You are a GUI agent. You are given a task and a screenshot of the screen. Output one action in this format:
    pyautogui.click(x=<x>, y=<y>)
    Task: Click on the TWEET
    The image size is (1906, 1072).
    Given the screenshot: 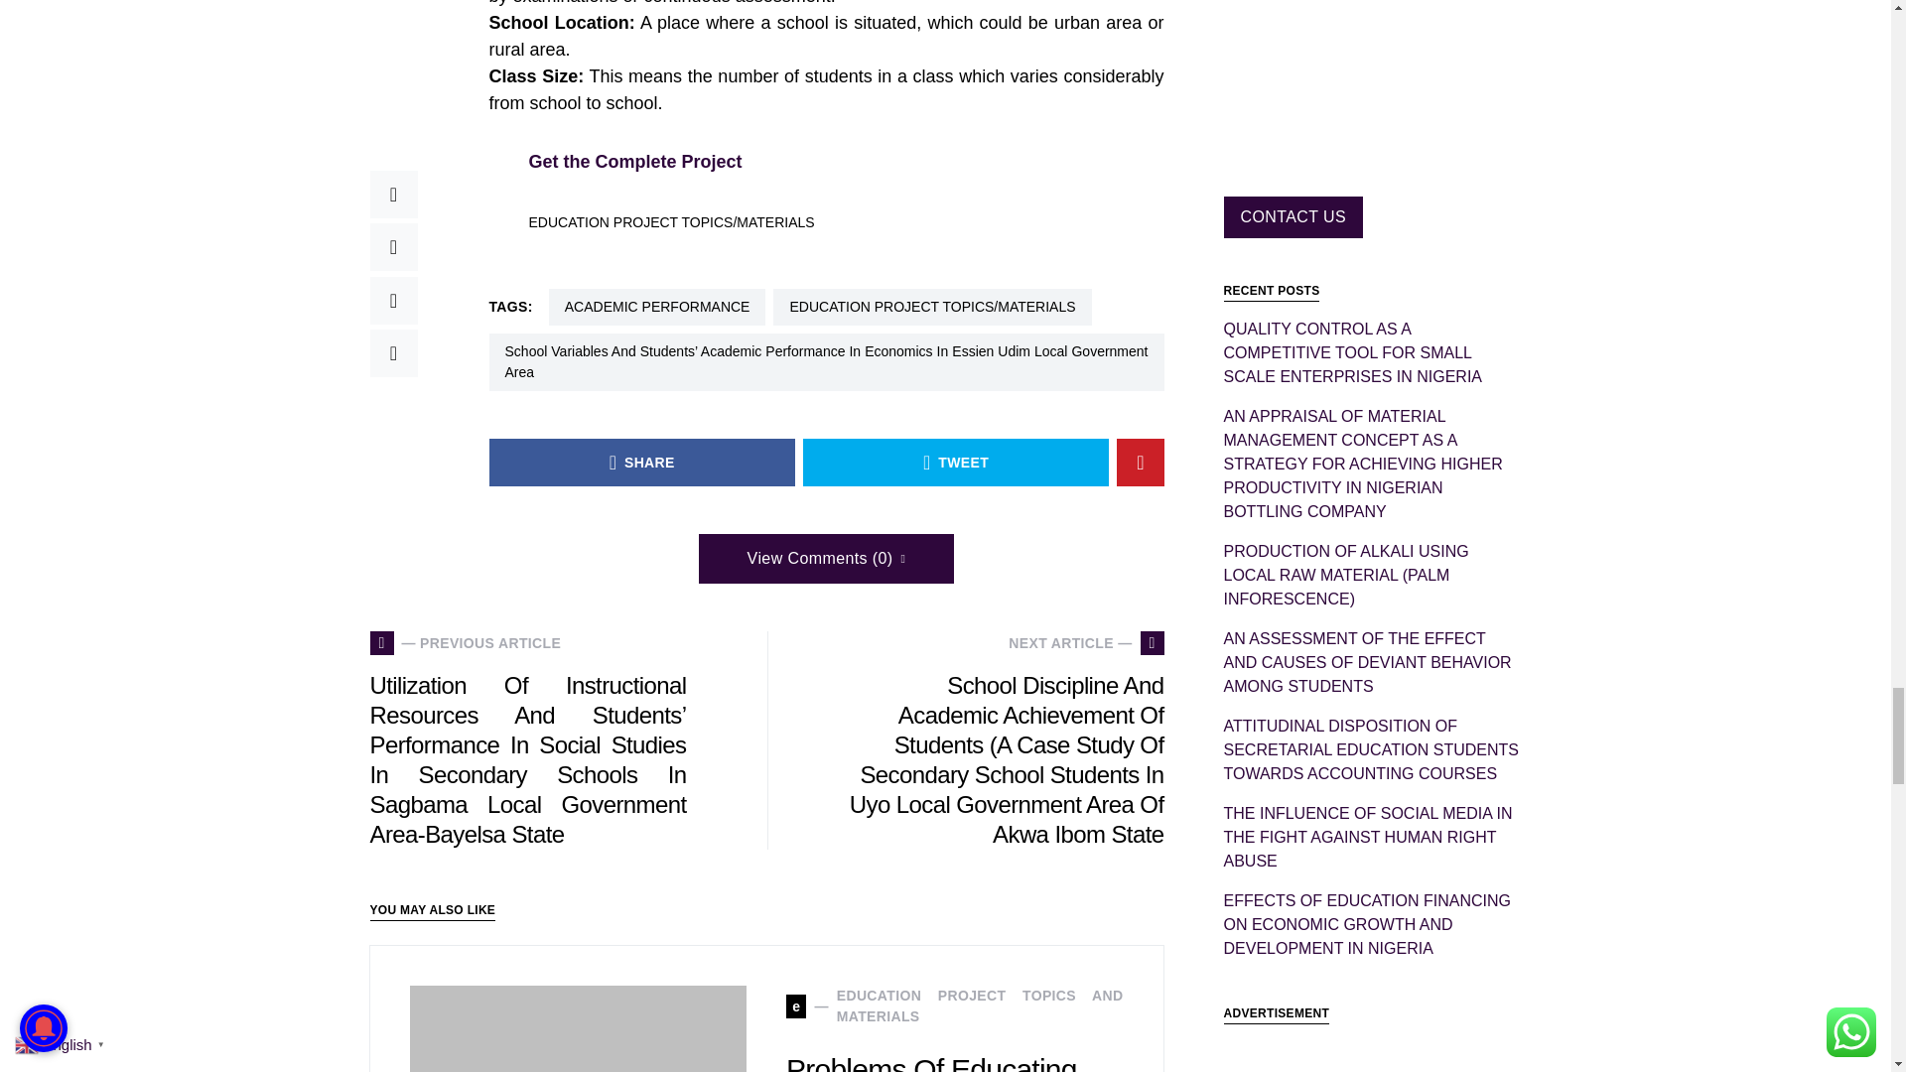 What is the action you would take?
    pyautogui.click(x=955, y=463)
    